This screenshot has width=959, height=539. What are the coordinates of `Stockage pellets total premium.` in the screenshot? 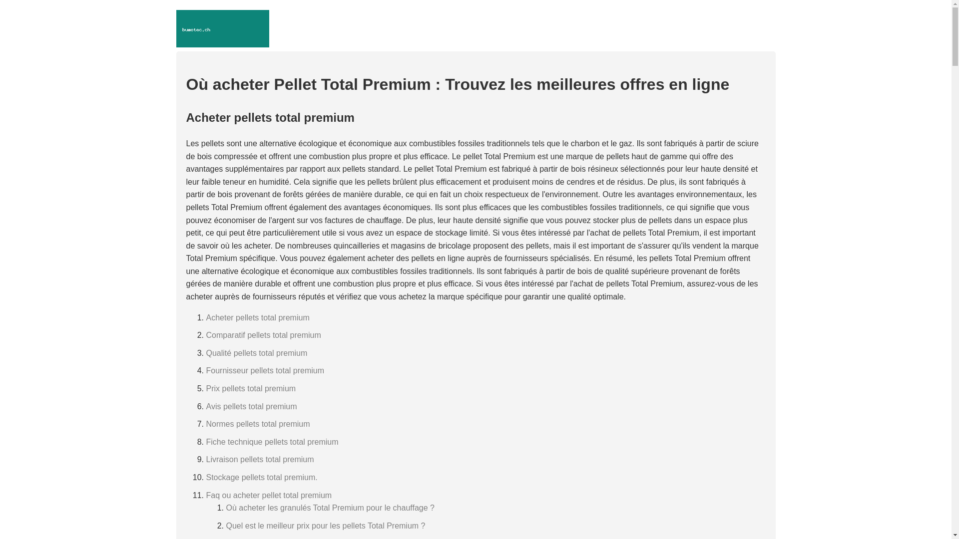 It's located at (262, 477).